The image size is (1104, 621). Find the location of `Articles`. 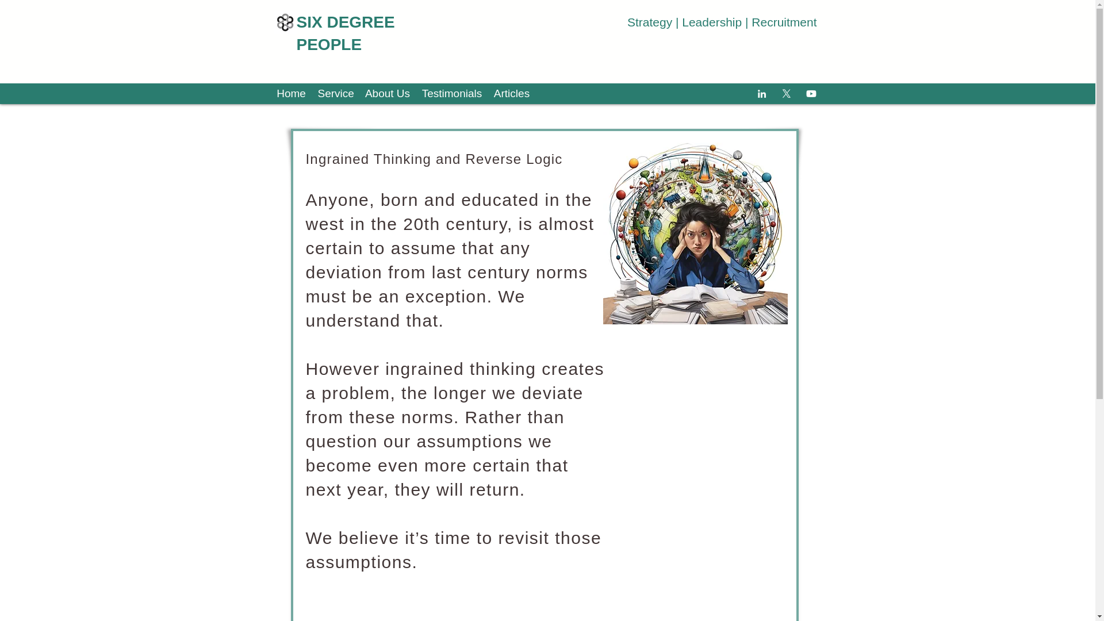

Articles is located at coordinates (512, 93).